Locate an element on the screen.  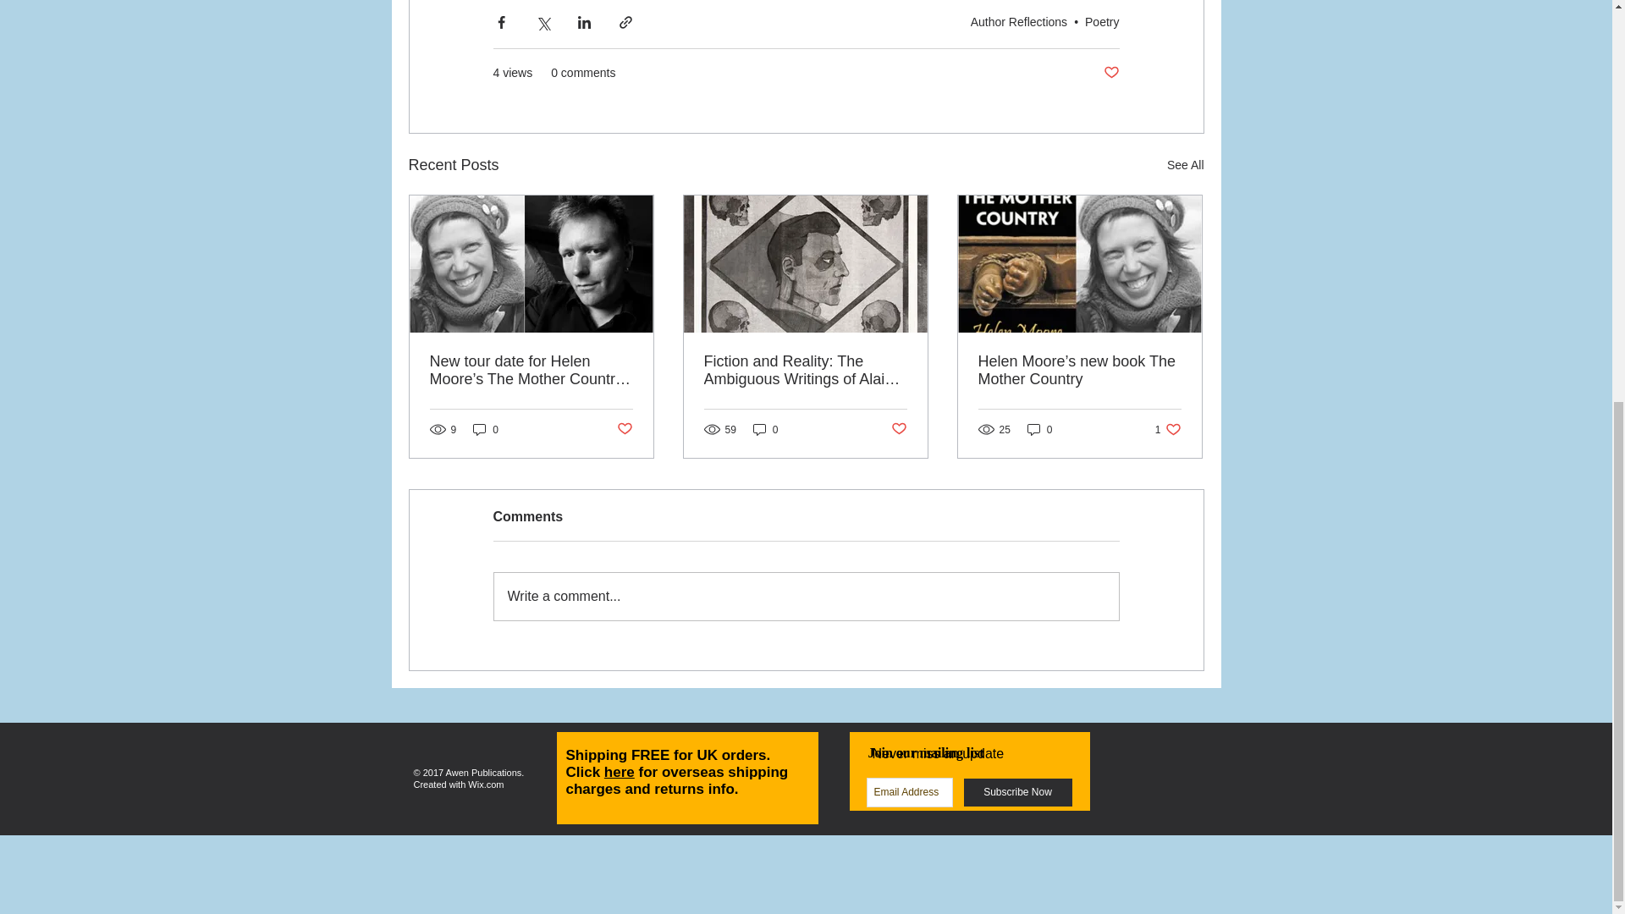
See All is located at coordinates (1185, 165).